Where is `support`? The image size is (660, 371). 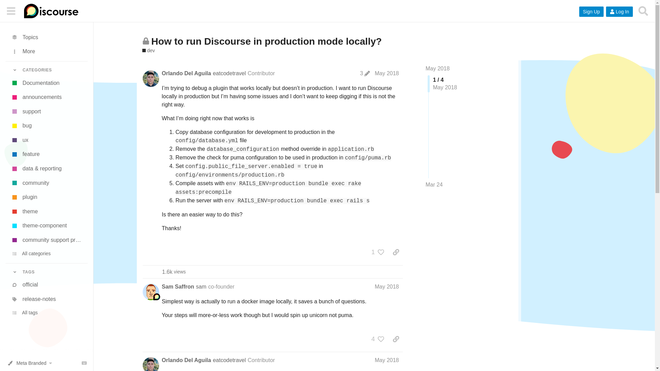 support is located at coordinates (46, 111).